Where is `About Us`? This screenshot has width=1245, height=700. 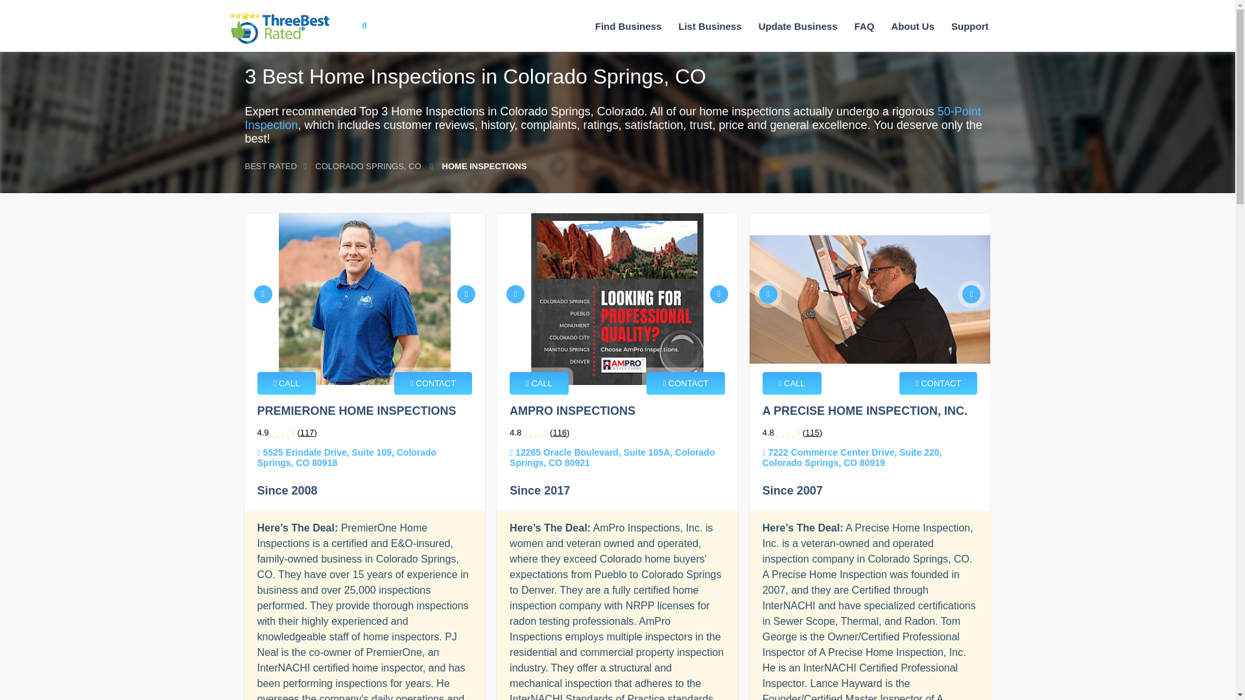
About Us is located at coordinates (912, 26).